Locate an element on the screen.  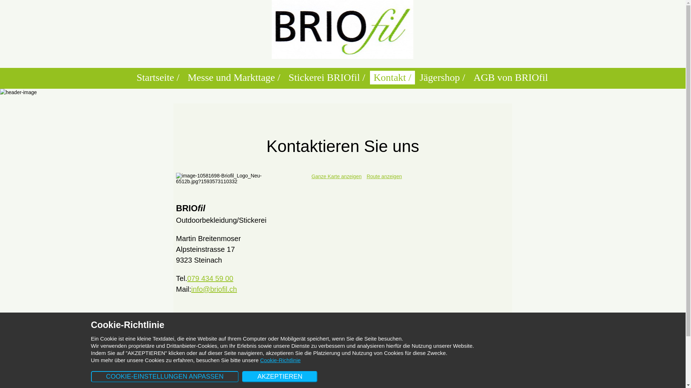
079 434 59 00 is located at coordinates (210, 278).